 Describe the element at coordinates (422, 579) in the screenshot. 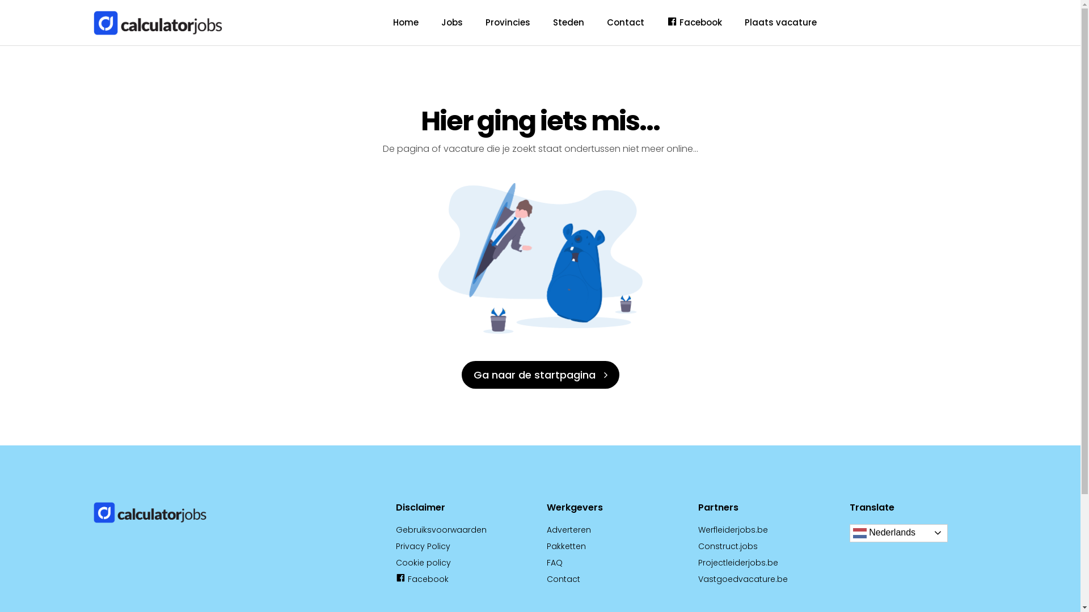

I see `Facebook` at that location.